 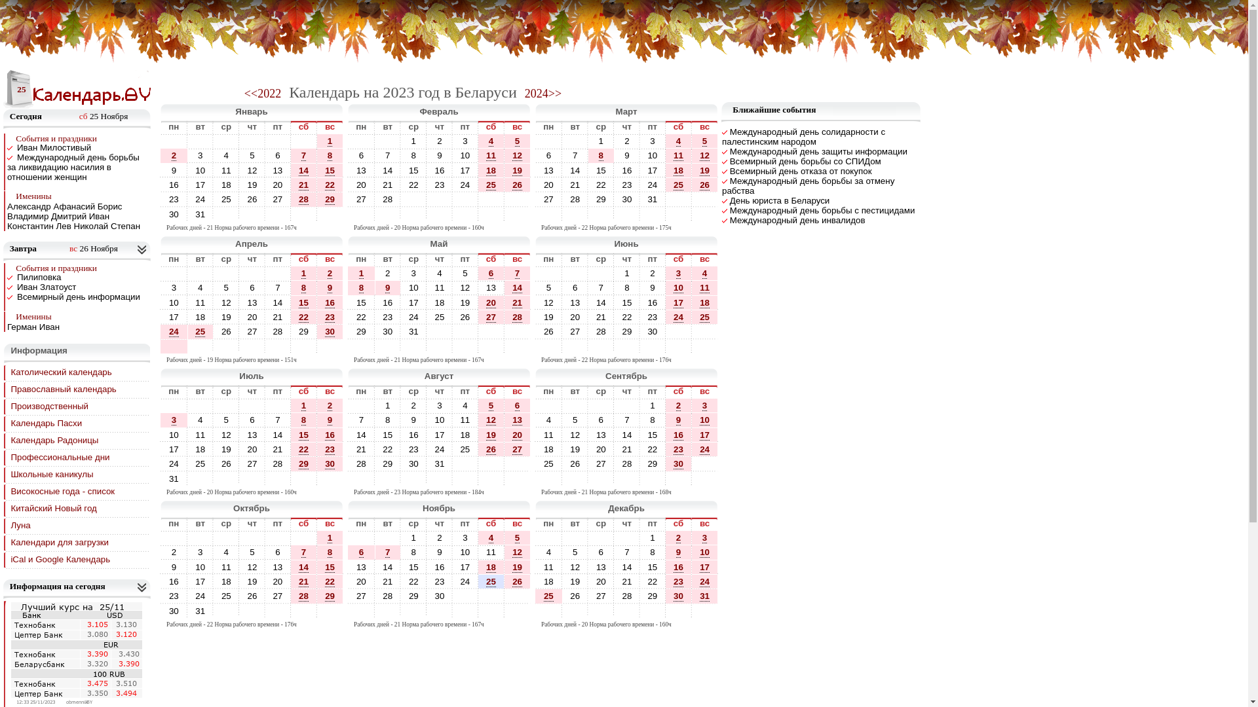 I want to click on 13, so click(x=362, y=170).